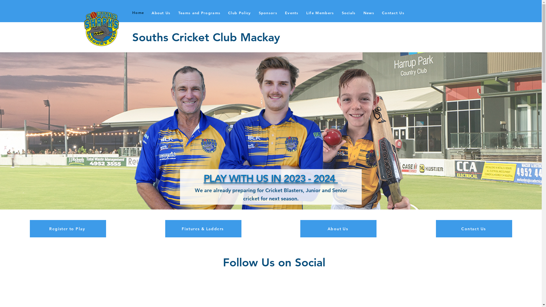 This screenshot has height=307, width=546. What do you see at coordinates (349, 13) in the screenshot?
I see `Socials` at bounding box center [349, 13].